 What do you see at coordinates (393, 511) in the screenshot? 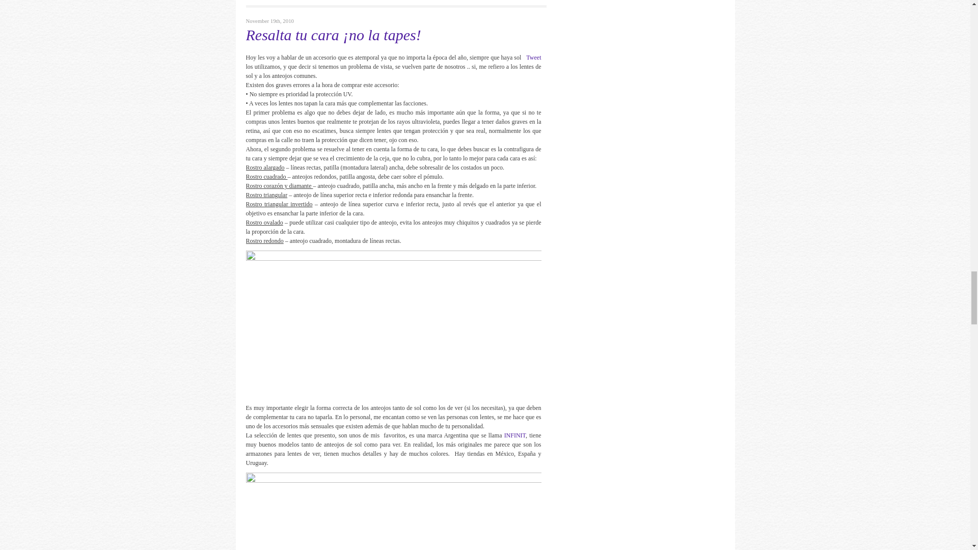
I see `Picture 73` at bounding box center [393, 511].